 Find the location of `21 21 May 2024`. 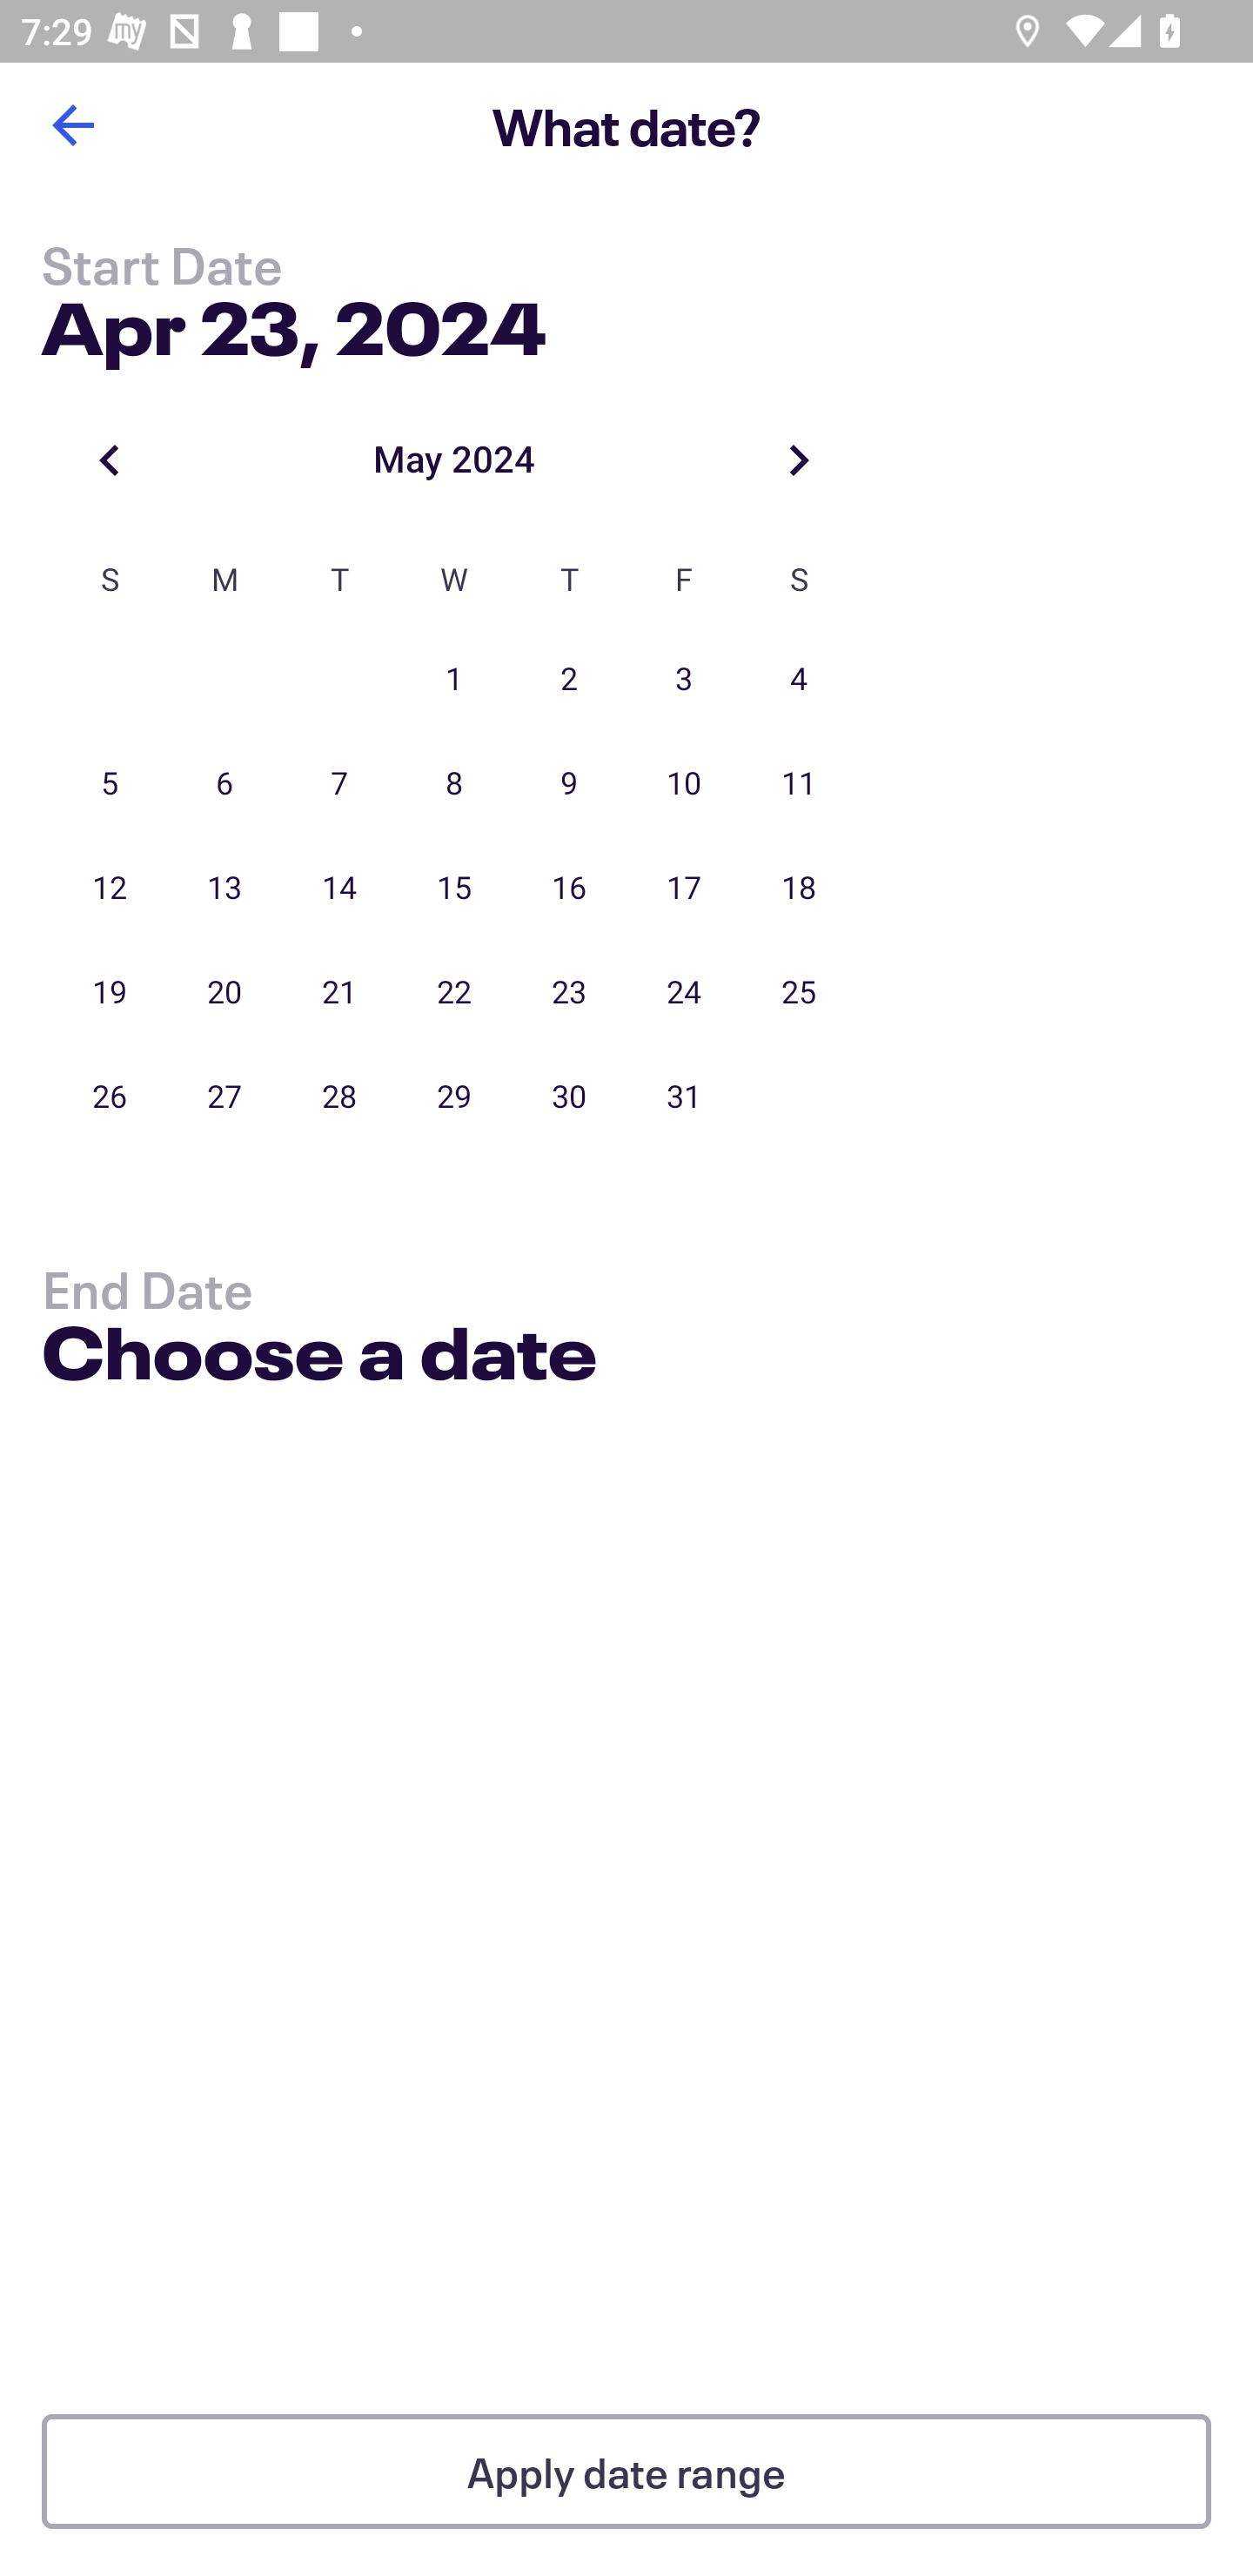

21 21 May 2024 is located at coordinates (339, 992).